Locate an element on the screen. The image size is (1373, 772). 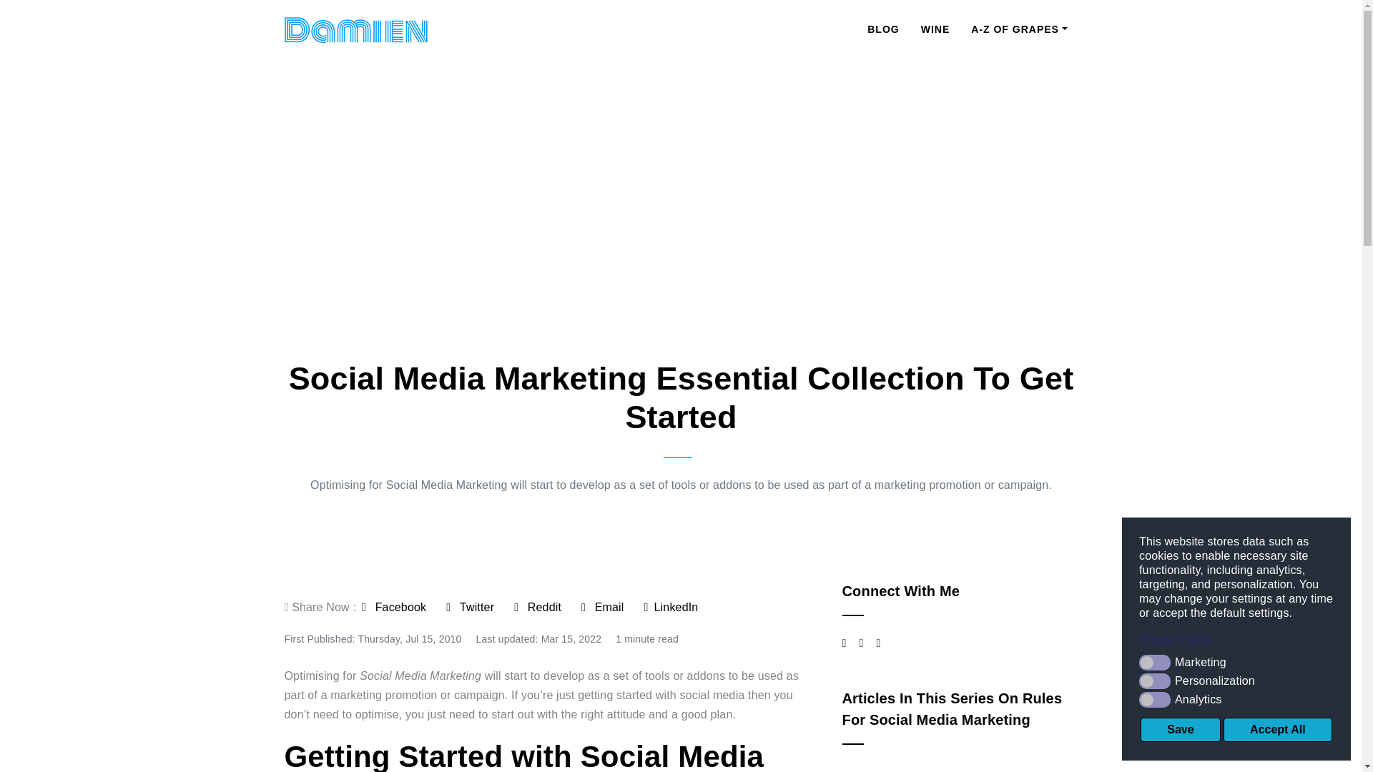
Save is located at coordinates (1180, 729).